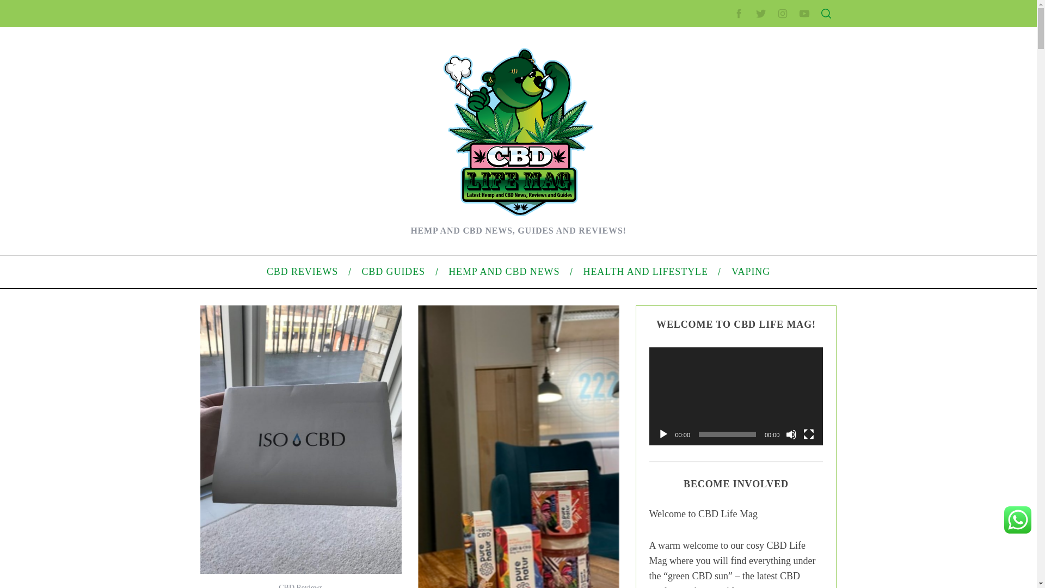  What do you see at coordinates (701, 440) in the screenshot?
I see `RSS` at bounding box center [701, 440].